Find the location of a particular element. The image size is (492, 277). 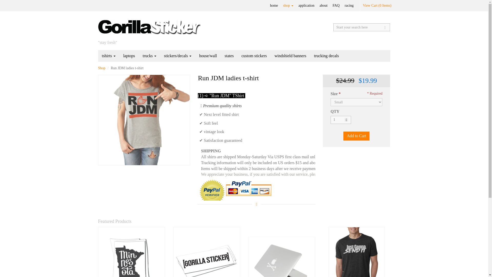

tshirts is located at coordinates (108, 56).